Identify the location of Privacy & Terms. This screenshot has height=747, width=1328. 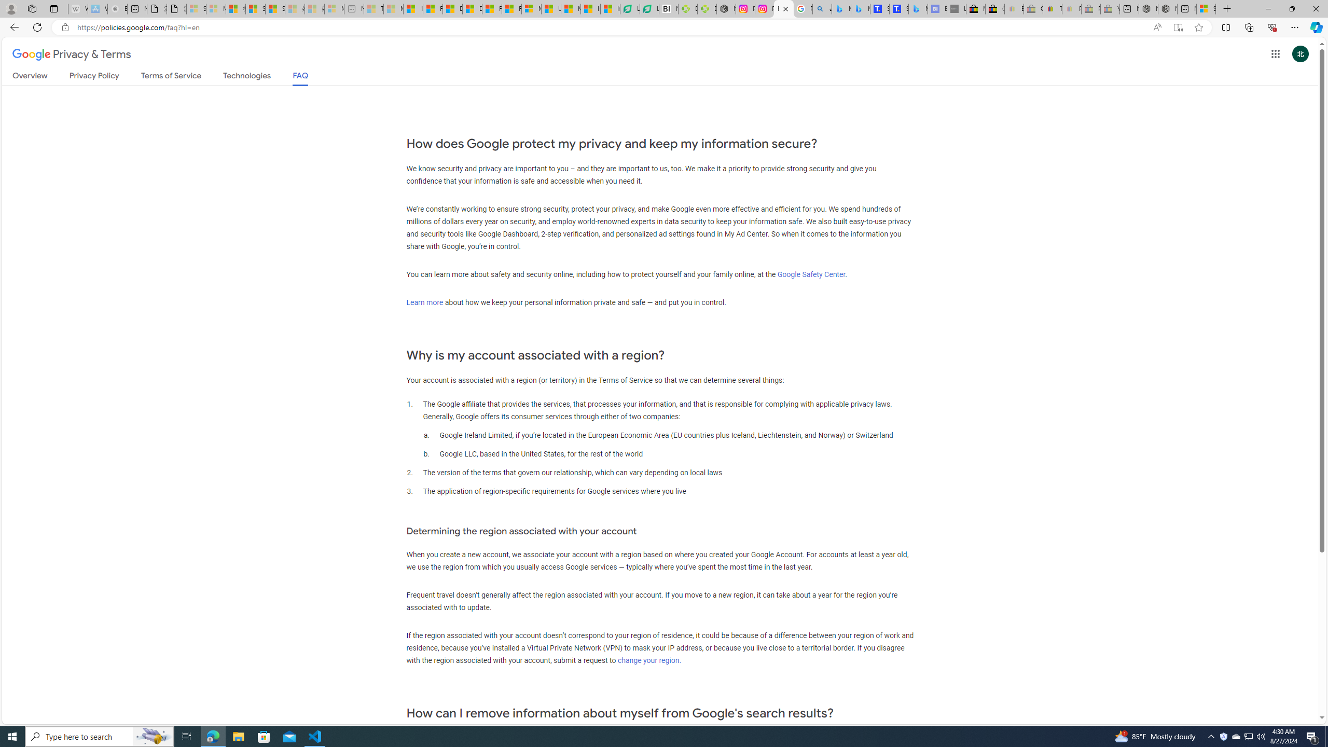
(72, 55).